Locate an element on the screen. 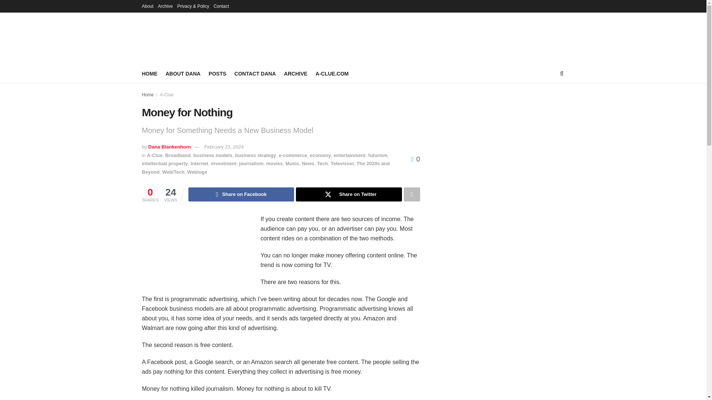 The width and height of the screenshot is (712, 400). February 23, 2024 is located at coordinates (224, 147).